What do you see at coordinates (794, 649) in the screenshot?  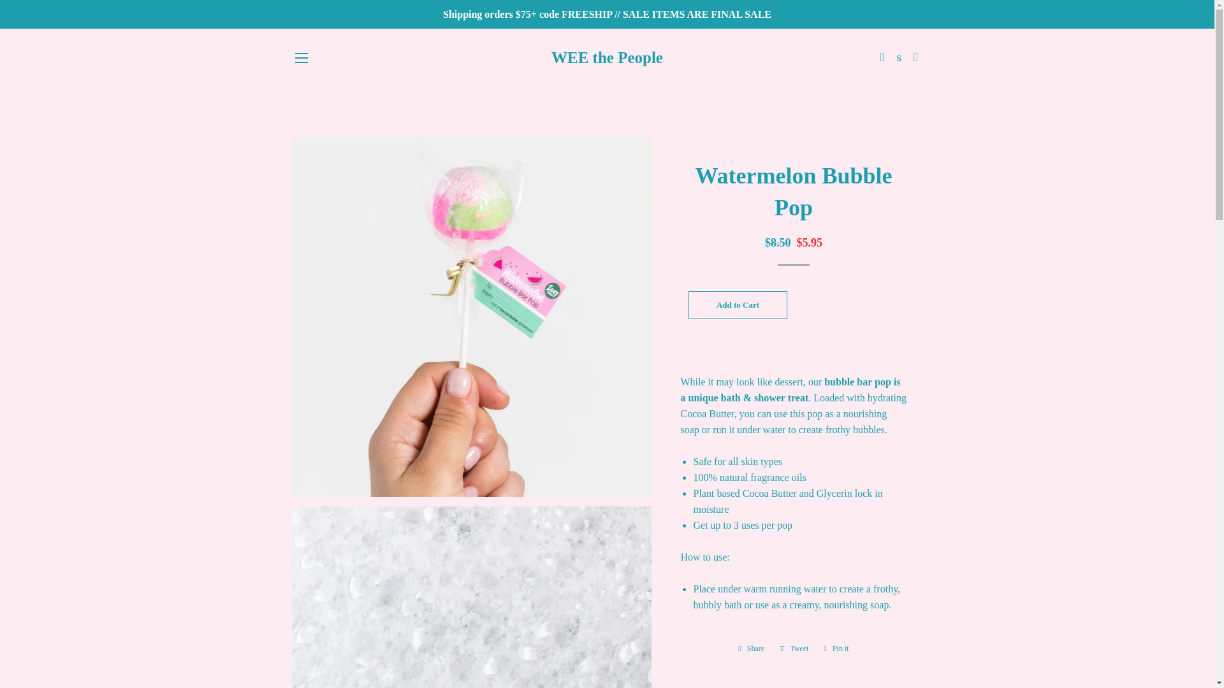 I see `Tweet on Twitter` at bounding box center [794, 649].